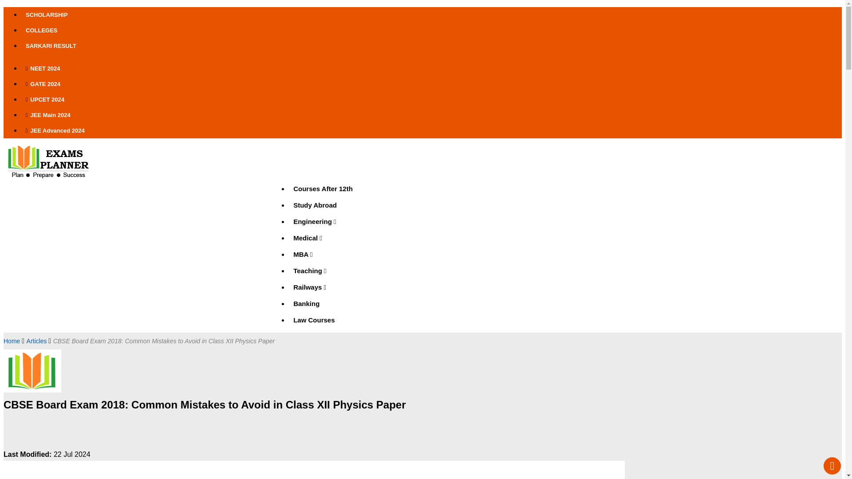 This screenshot has height=479, width=852. Describe the element at coordinates (323, 238) in the screenshot. I see `Medical` at that location.